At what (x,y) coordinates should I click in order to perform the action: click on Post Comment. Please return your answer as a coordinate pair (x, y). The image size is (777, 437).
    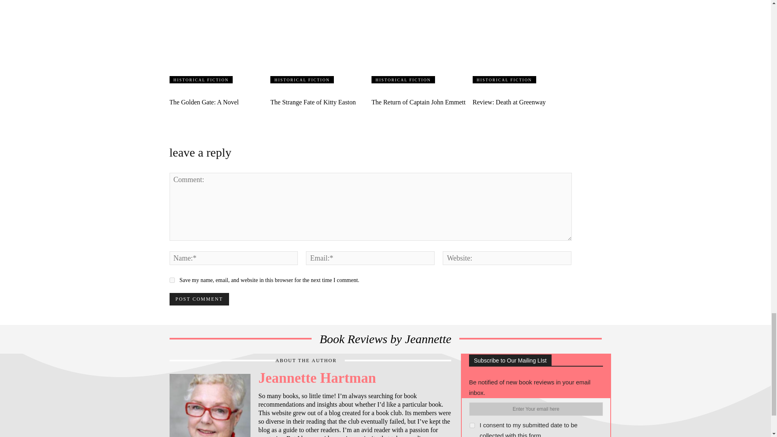
    Looking at the image, I should click on (199, 299).